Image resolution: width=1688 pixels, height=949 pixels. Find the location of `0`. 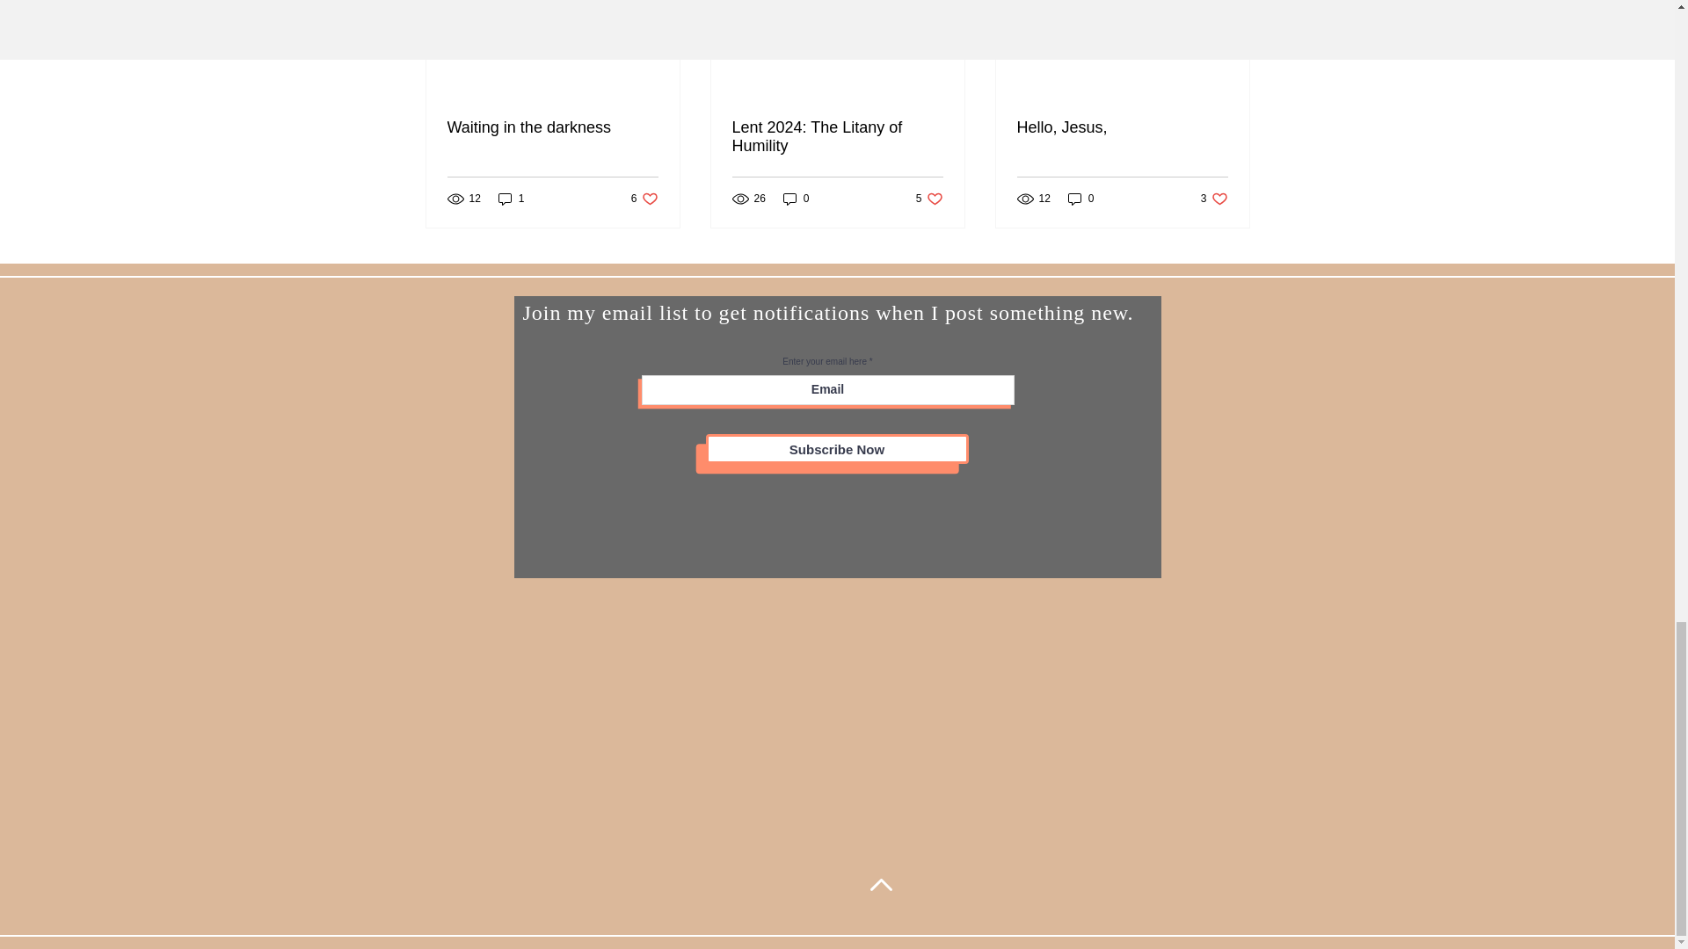

0 is located at coordinates (836, 137).